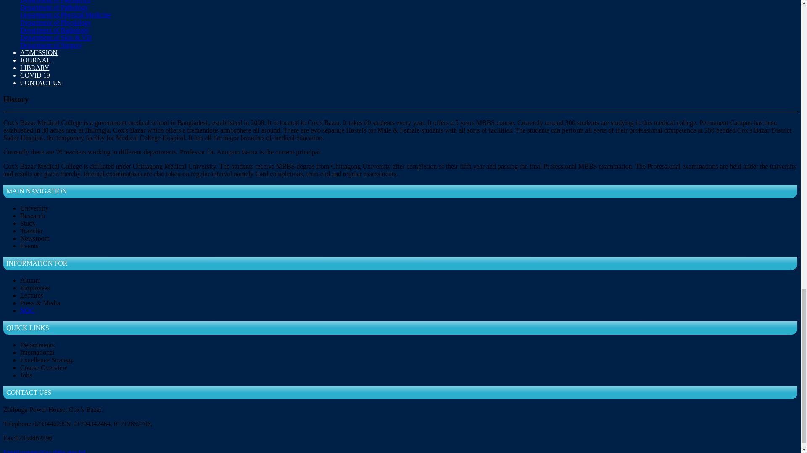 The width and height of the screenshot is (807, 453). I want to click on Department of Paediatrics, so click(55, 2).